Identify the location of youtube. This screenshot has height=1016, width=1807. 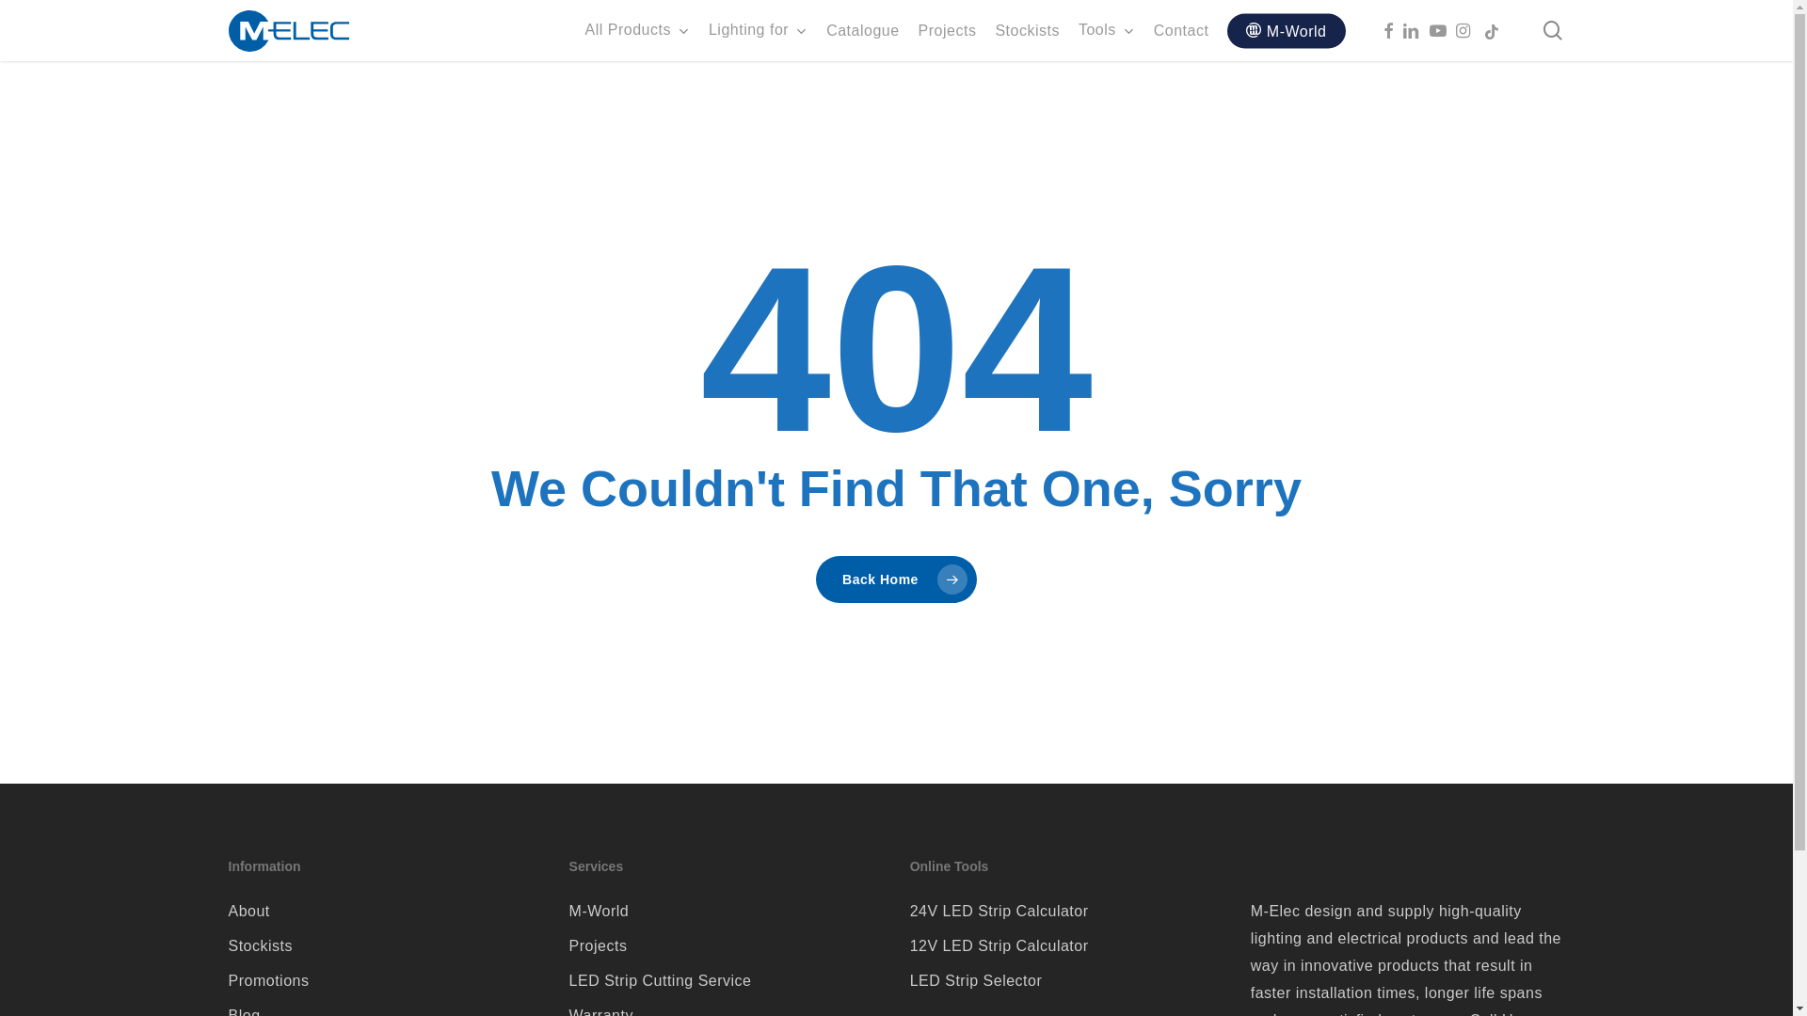
(1442, 30).